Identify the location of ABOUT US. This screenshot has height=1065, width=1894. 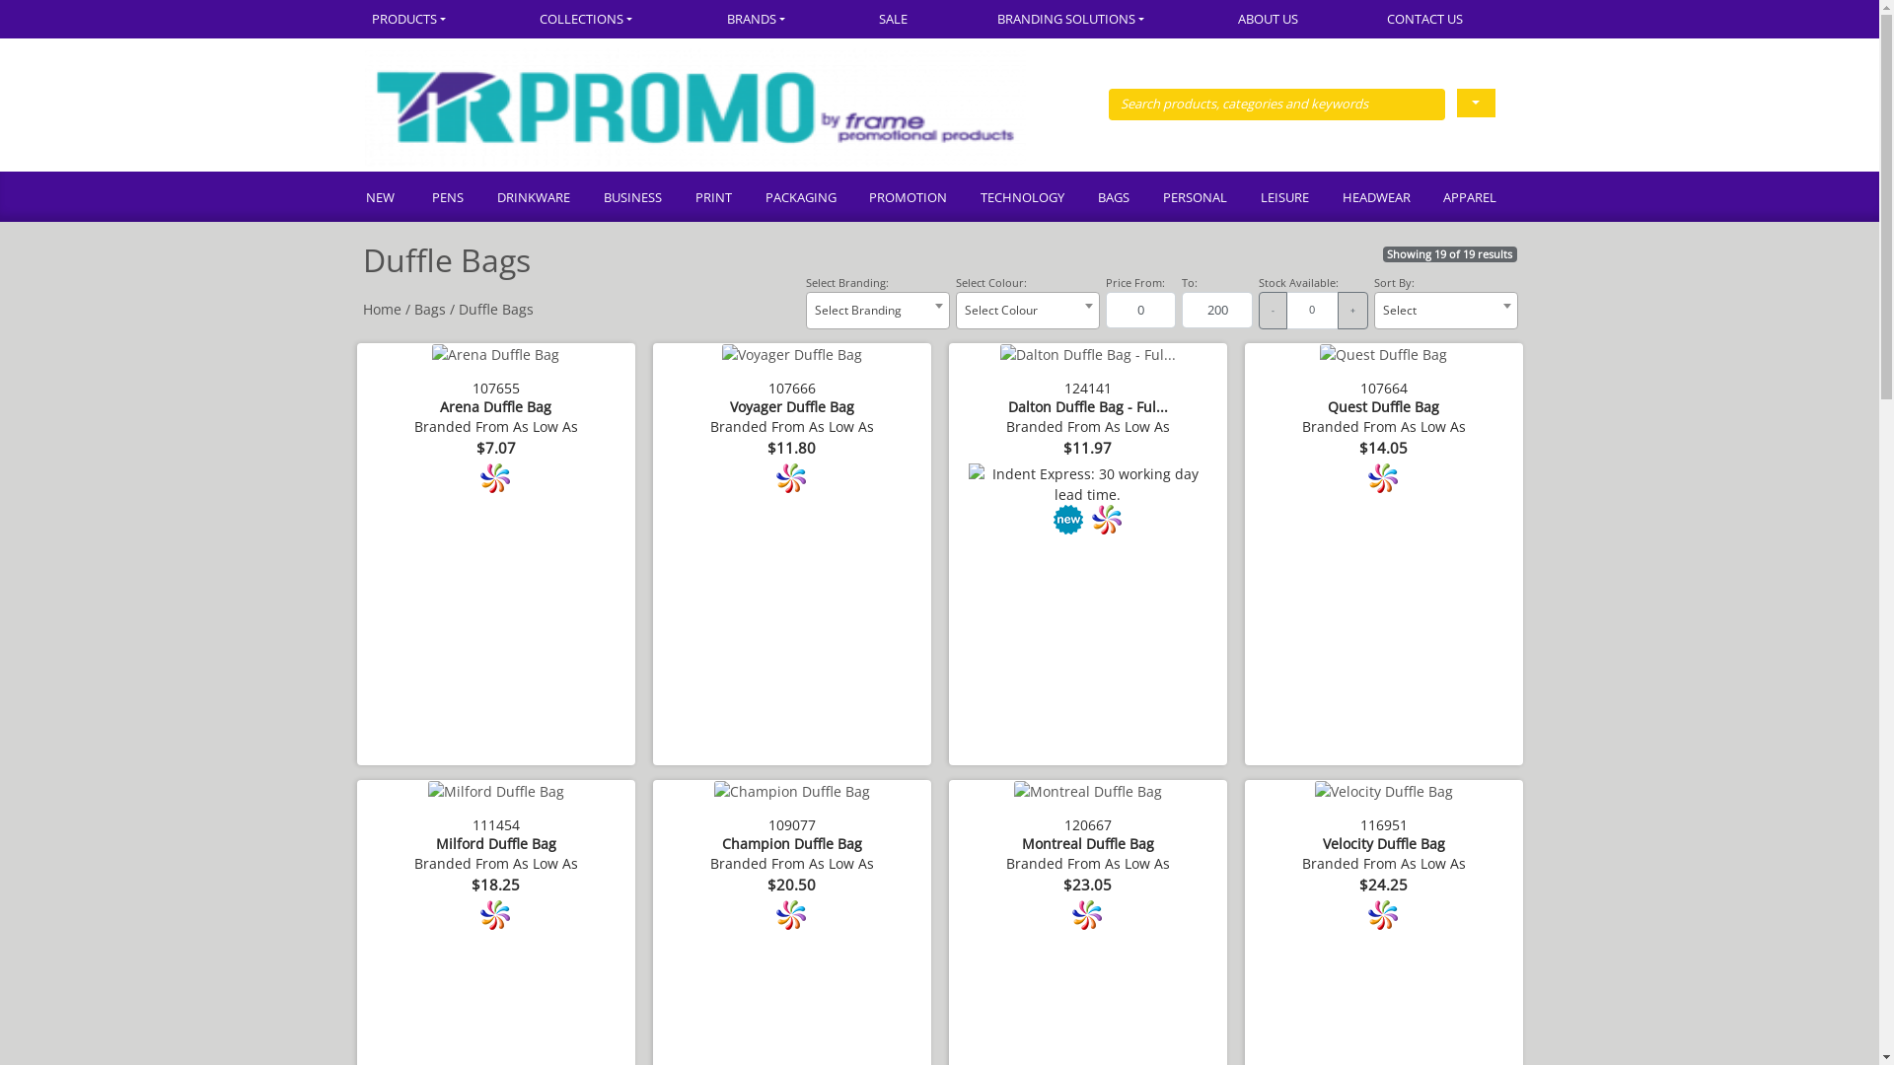
(1269, 20).